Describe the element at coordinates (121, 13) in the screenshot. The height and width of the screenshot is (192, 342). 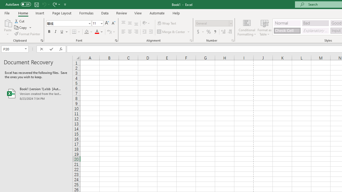
I see `Review` at that location.